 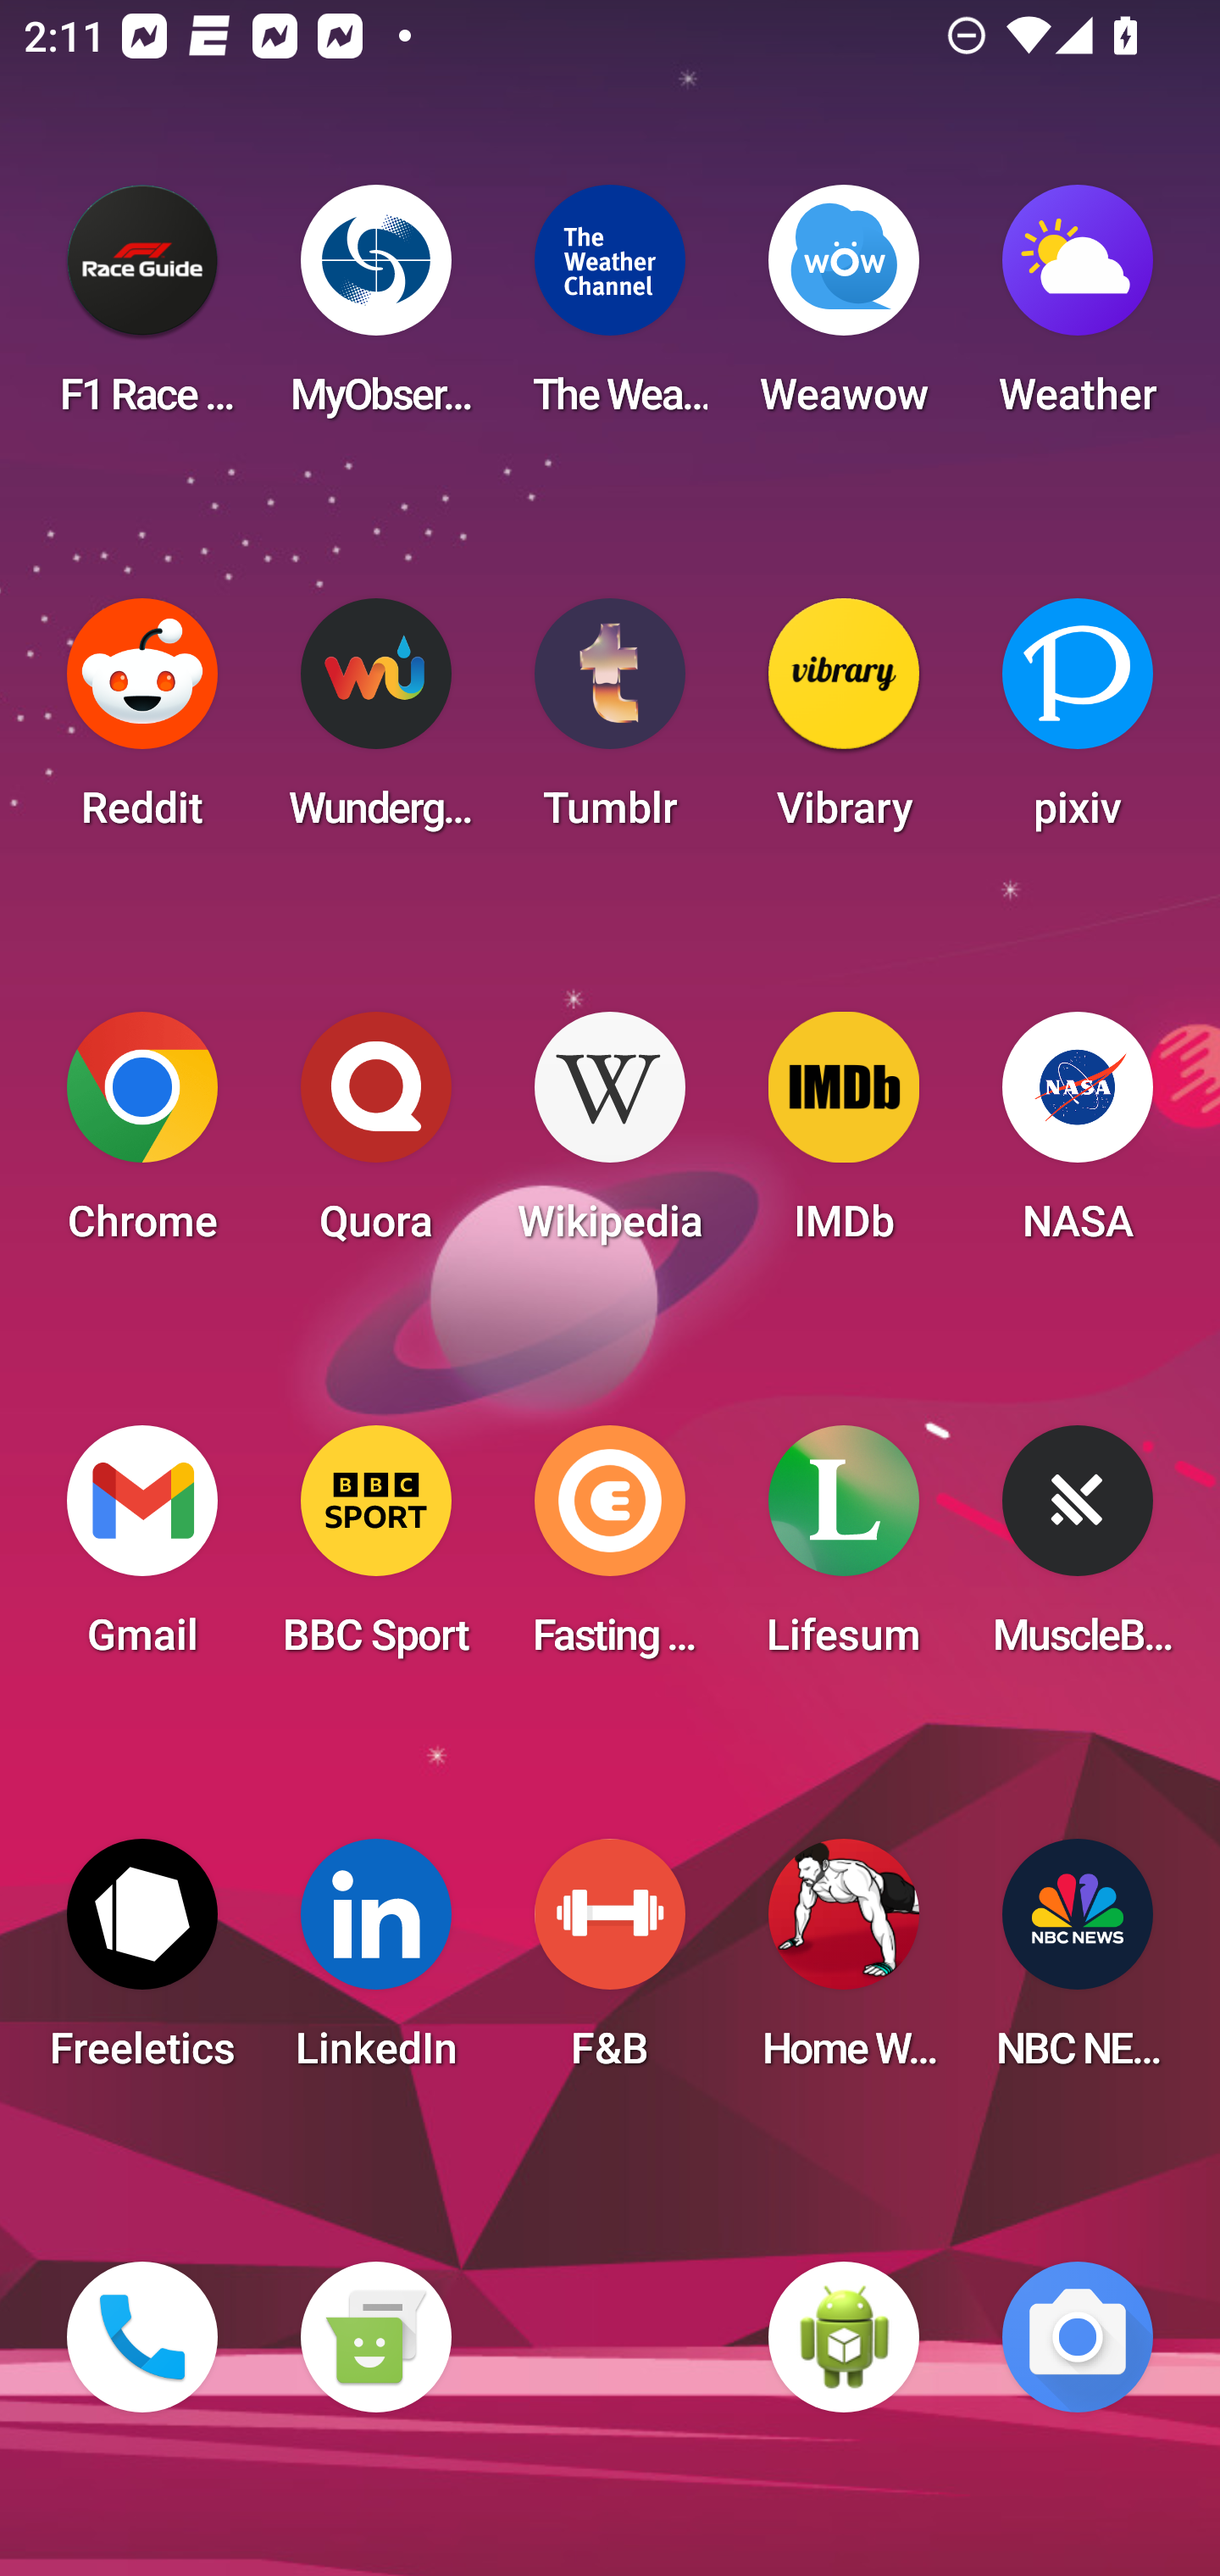 What do you see at coordinates (142, 1964) in the screenshot?
I see `Freeletics` at bounding box center [142, 1964].